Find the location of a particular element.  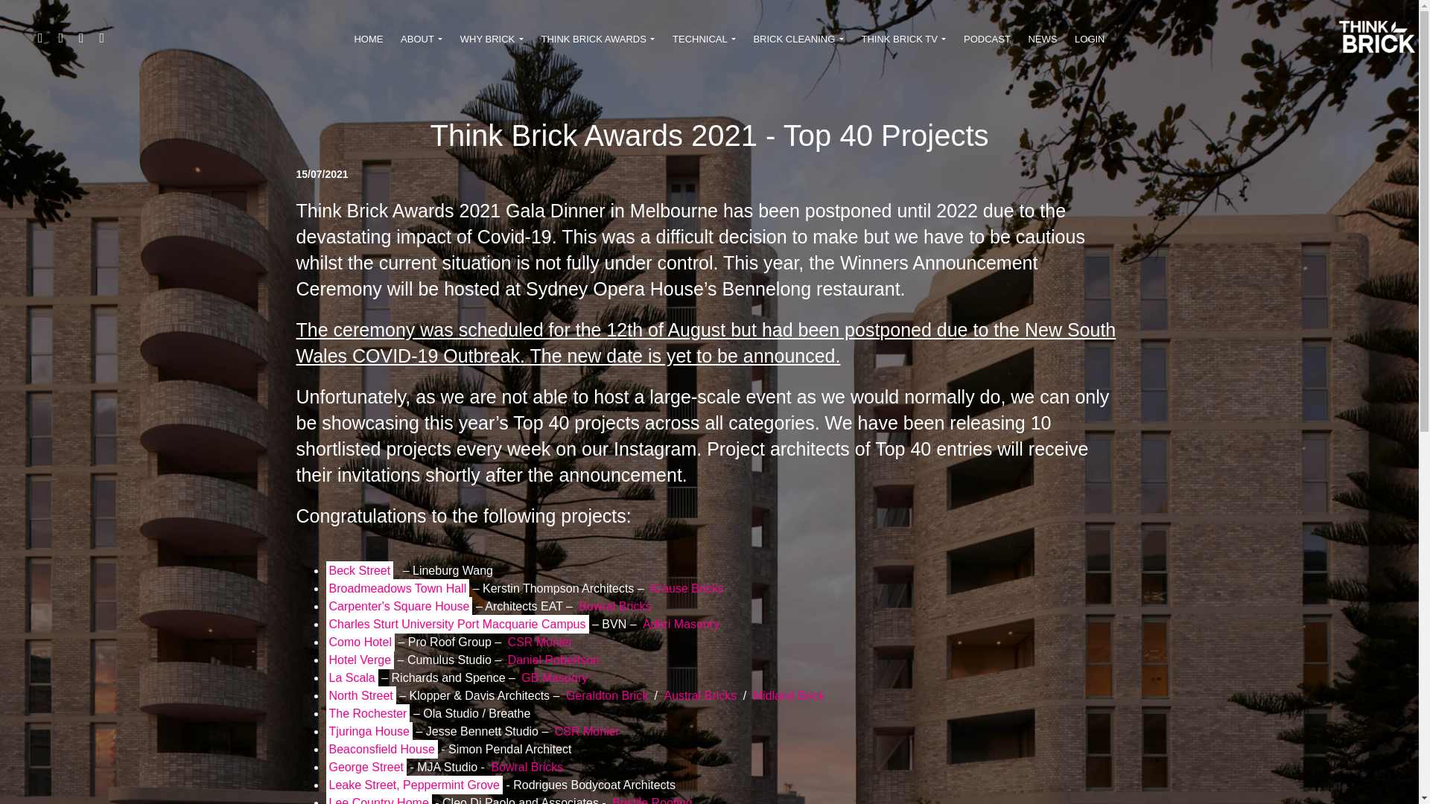

TECHNICAL is located at coordinates (703, 40).